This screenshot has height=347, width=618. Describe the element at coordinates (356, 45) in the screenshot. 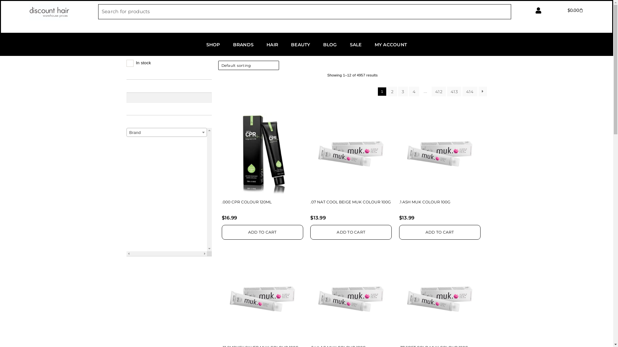

I see `SALE` at that location.